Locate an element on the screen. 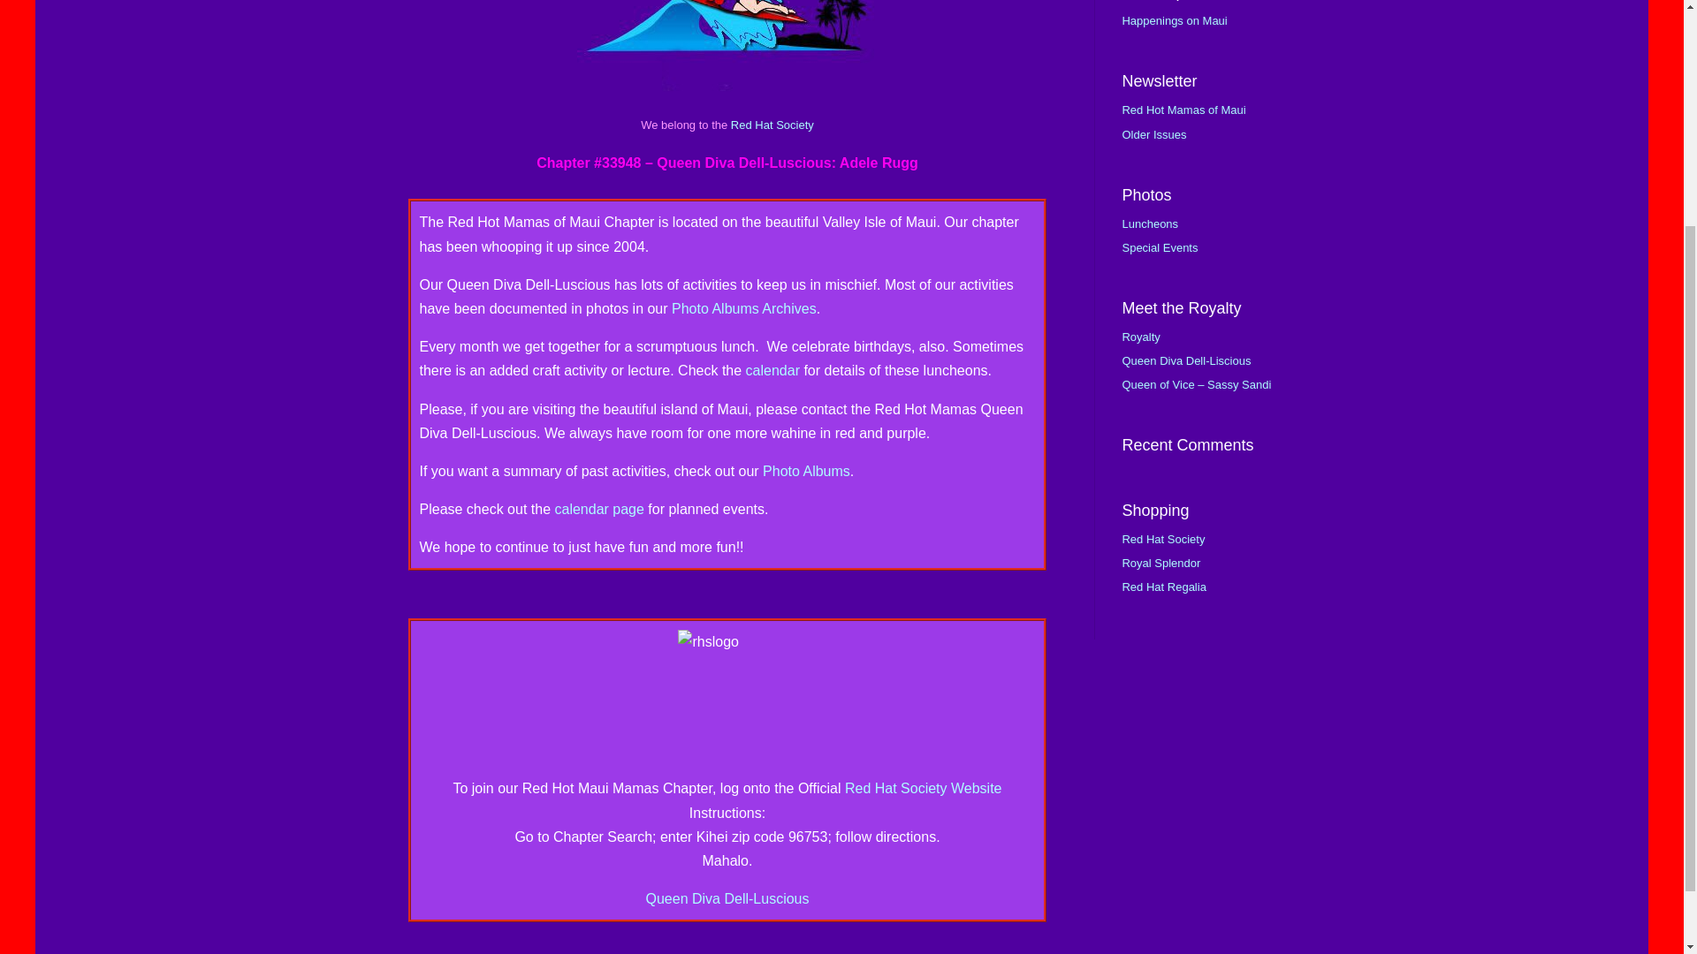 This screenshot has height=954, width=1697. Queen Diva Dell-Liscious is located at coordinates (1186, 360).